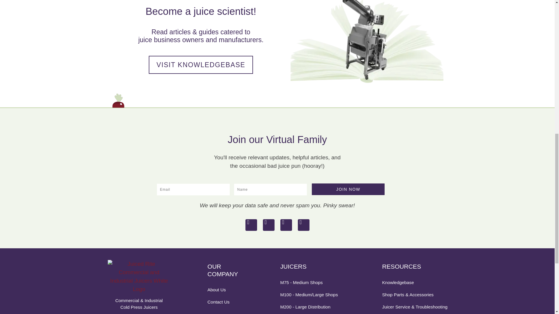 This screenshot has width=559, height=314. Describe the element at coordinates (226, 290) in the screenshot. I see `About Us` at that location.